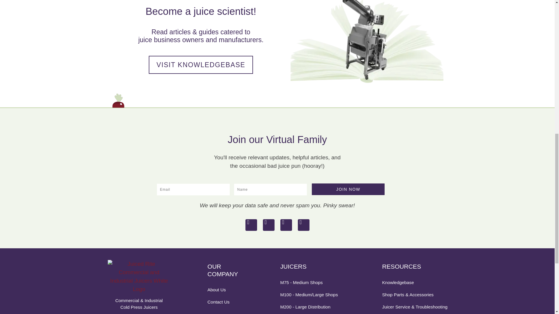 This screenshot has width=559, height=314. Describe the element at coordinates (226, 290) in the screenshot. I see `About Us` at that location.